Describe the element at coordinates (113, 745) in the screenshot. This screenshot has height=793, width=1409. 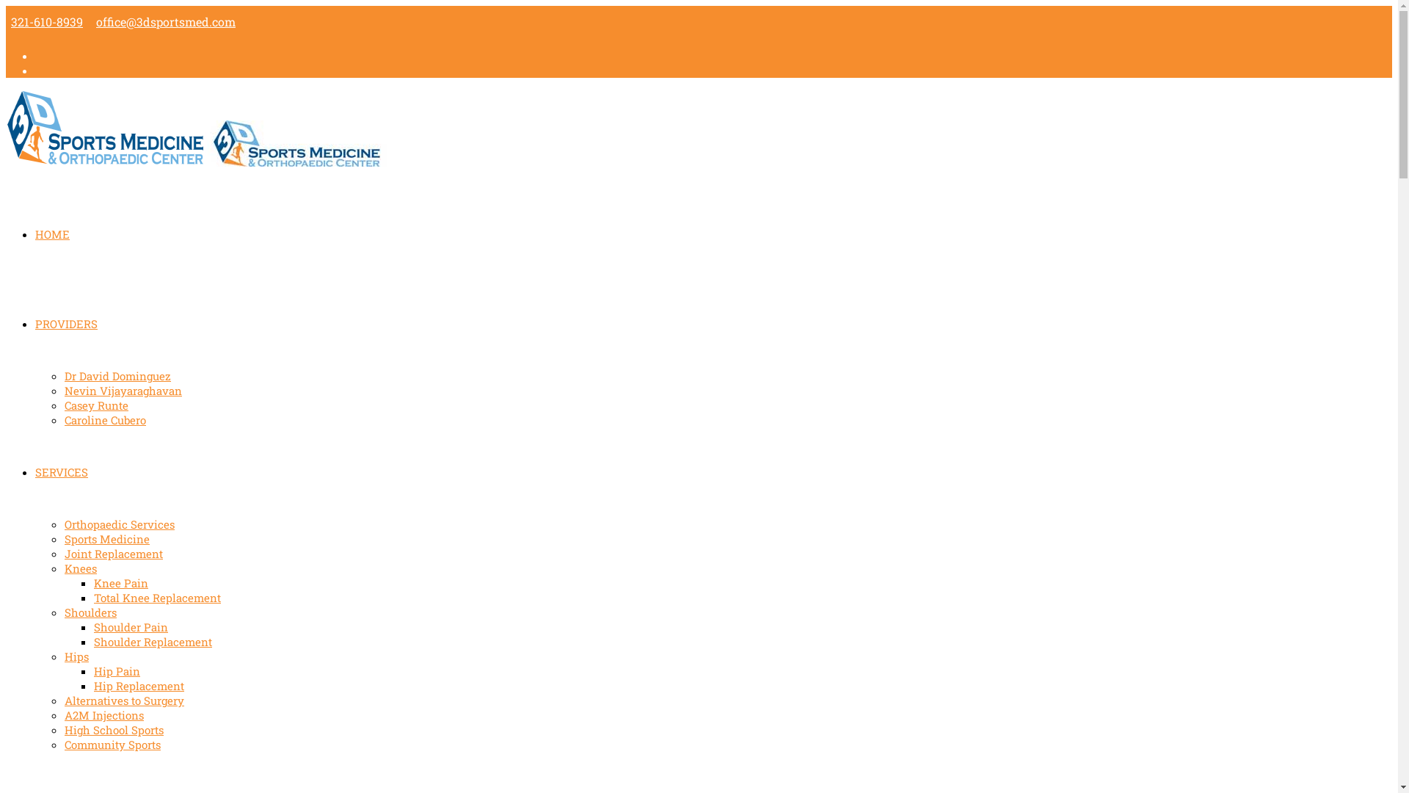
I see `Community Sports` at that location.